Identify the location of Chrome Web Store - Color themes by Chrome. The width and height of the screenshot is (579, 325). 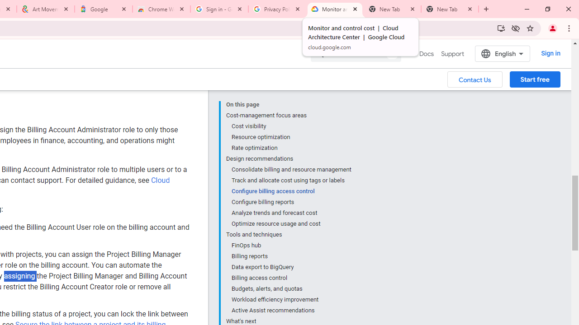
(161, 9).